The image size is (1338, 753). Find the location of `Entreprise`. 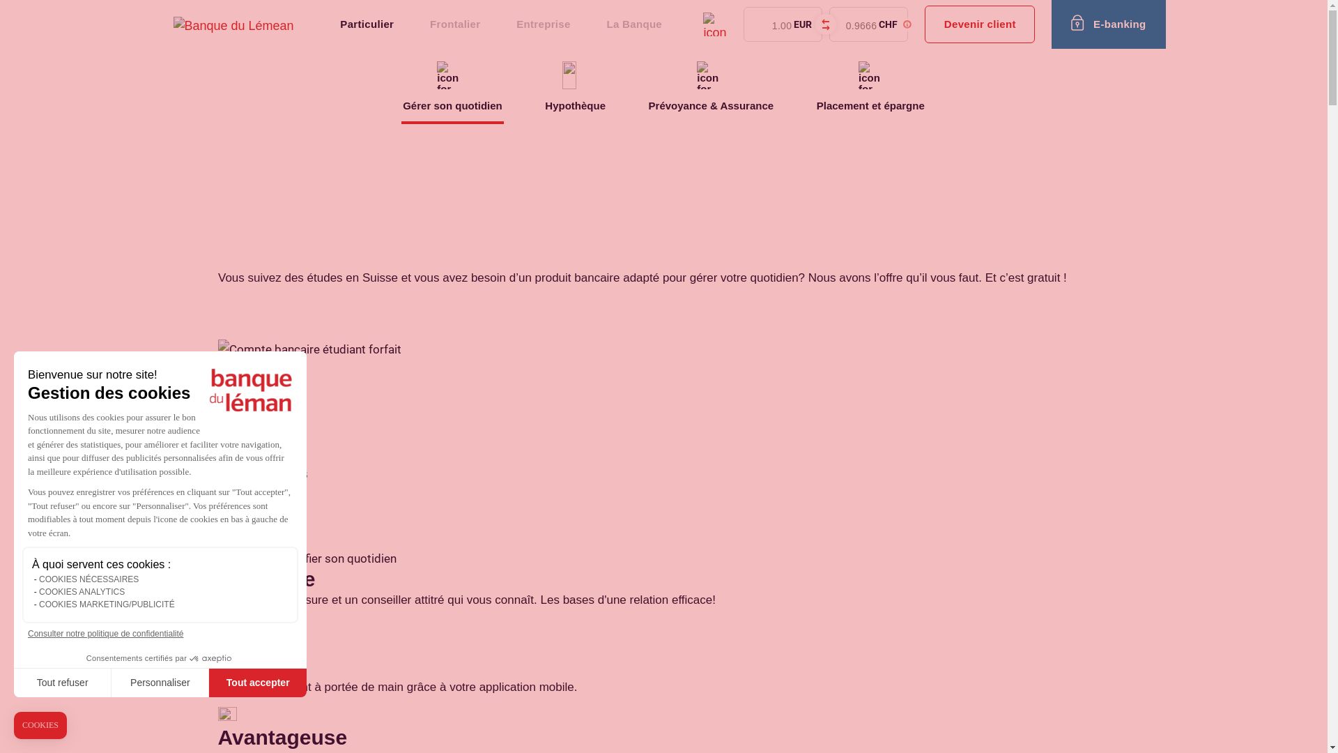

Entreprise is located at coordinates (544, 24).